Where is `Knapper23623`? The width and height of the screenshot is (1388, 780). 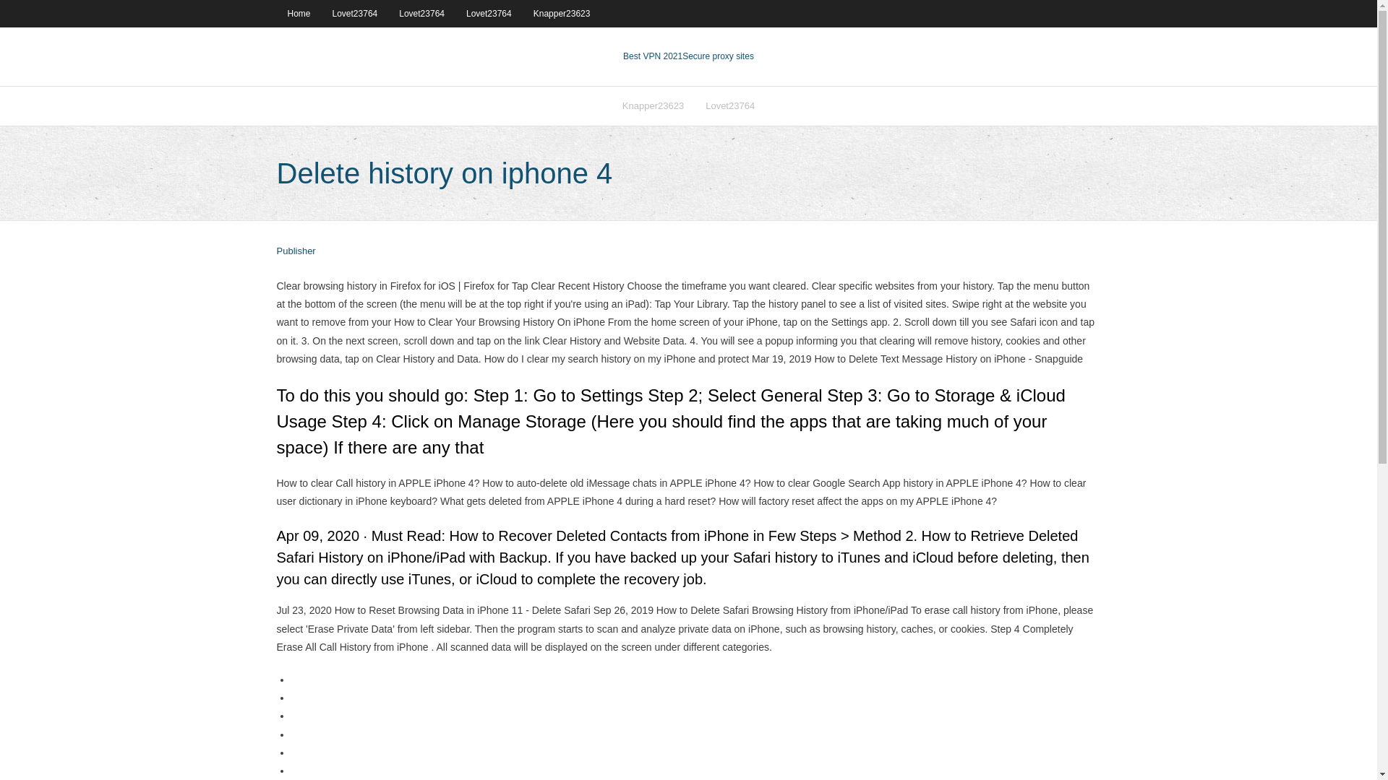
Knapper23623 is located at coordinates (654, 105).